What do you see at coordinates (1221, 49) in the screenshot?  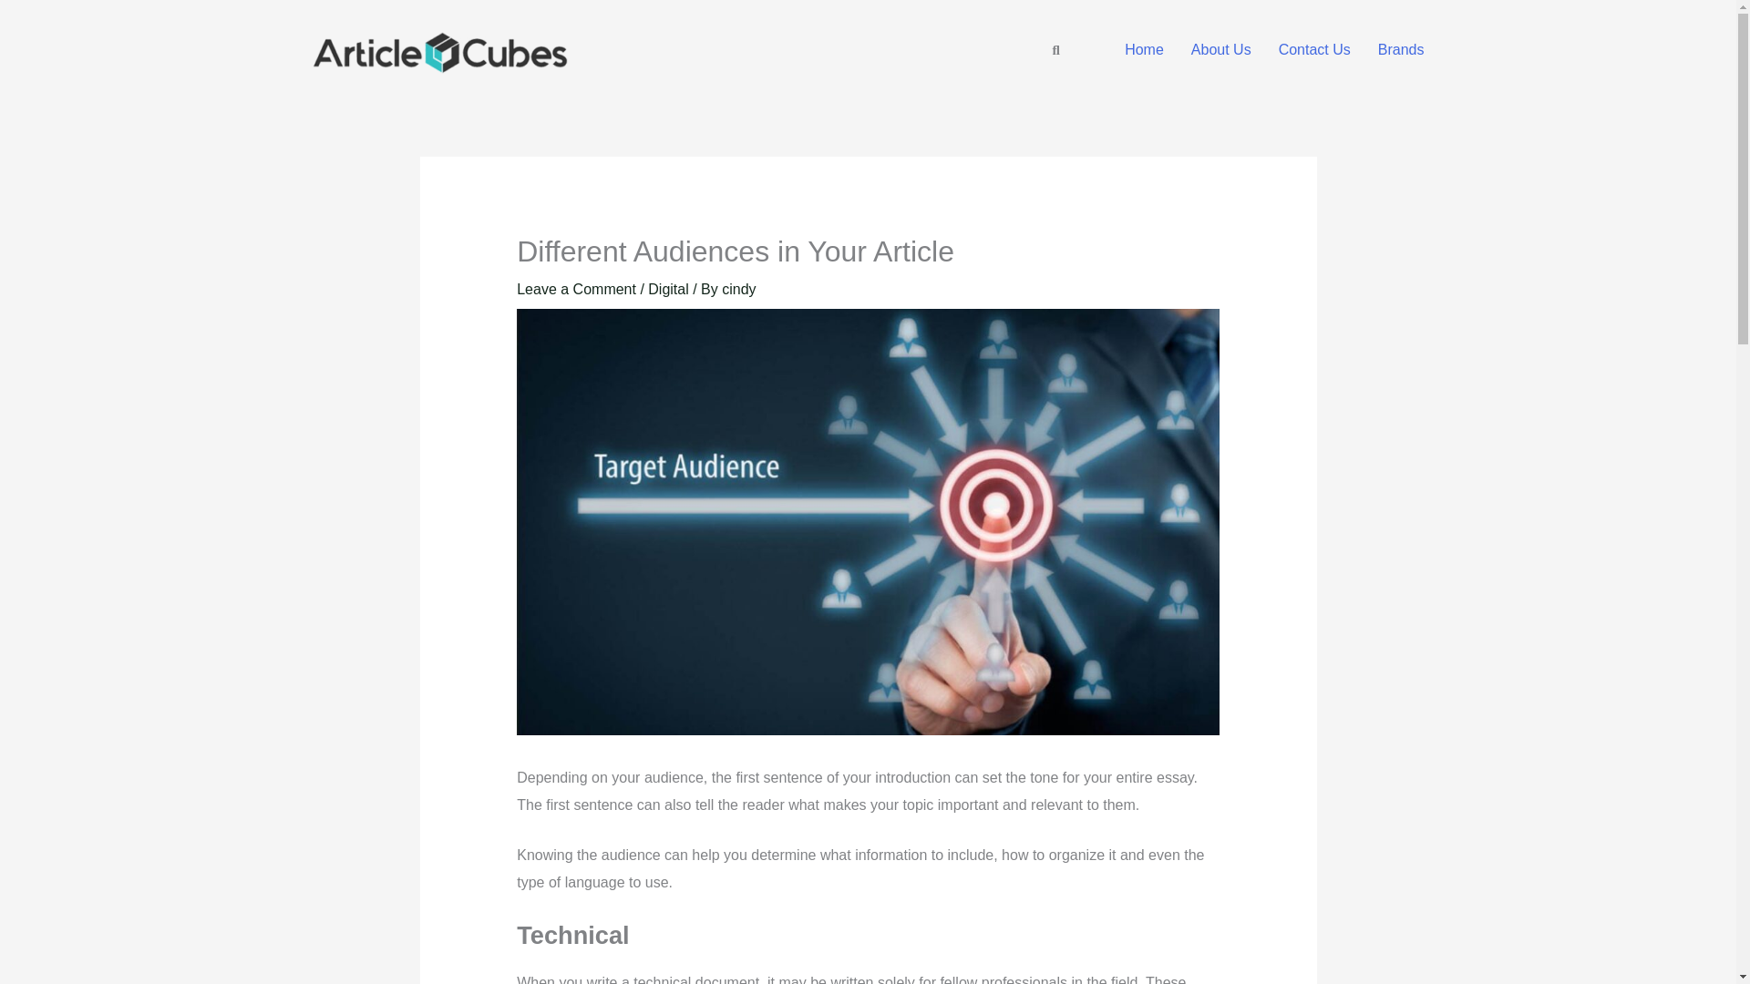 I see `About Us` at bounding box center [1221, 49].